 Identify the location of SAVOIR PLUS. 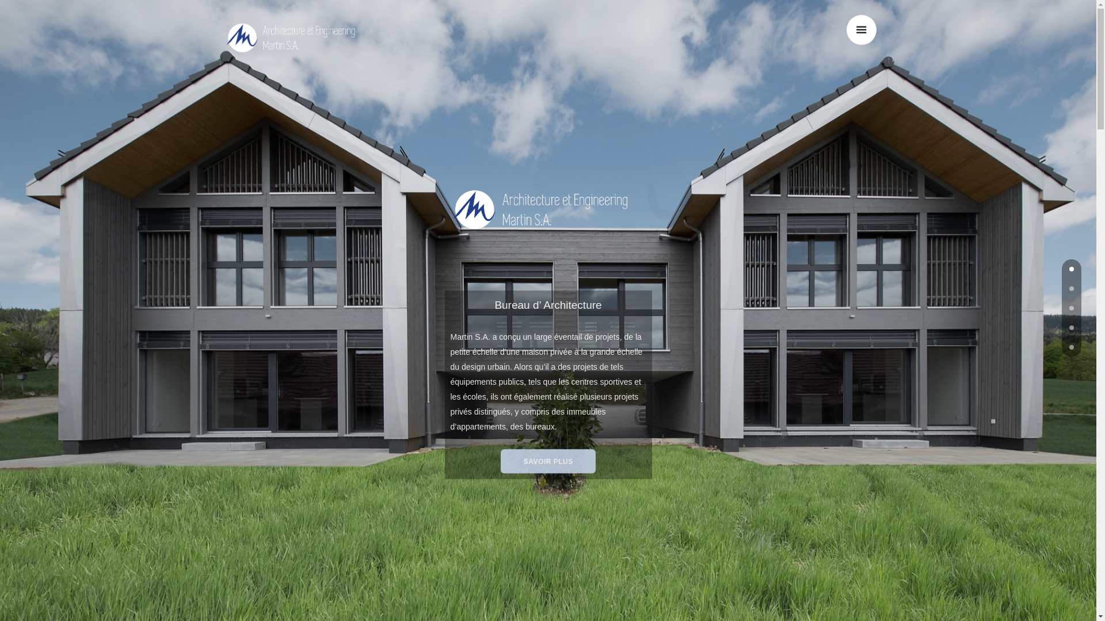
(548, 462).